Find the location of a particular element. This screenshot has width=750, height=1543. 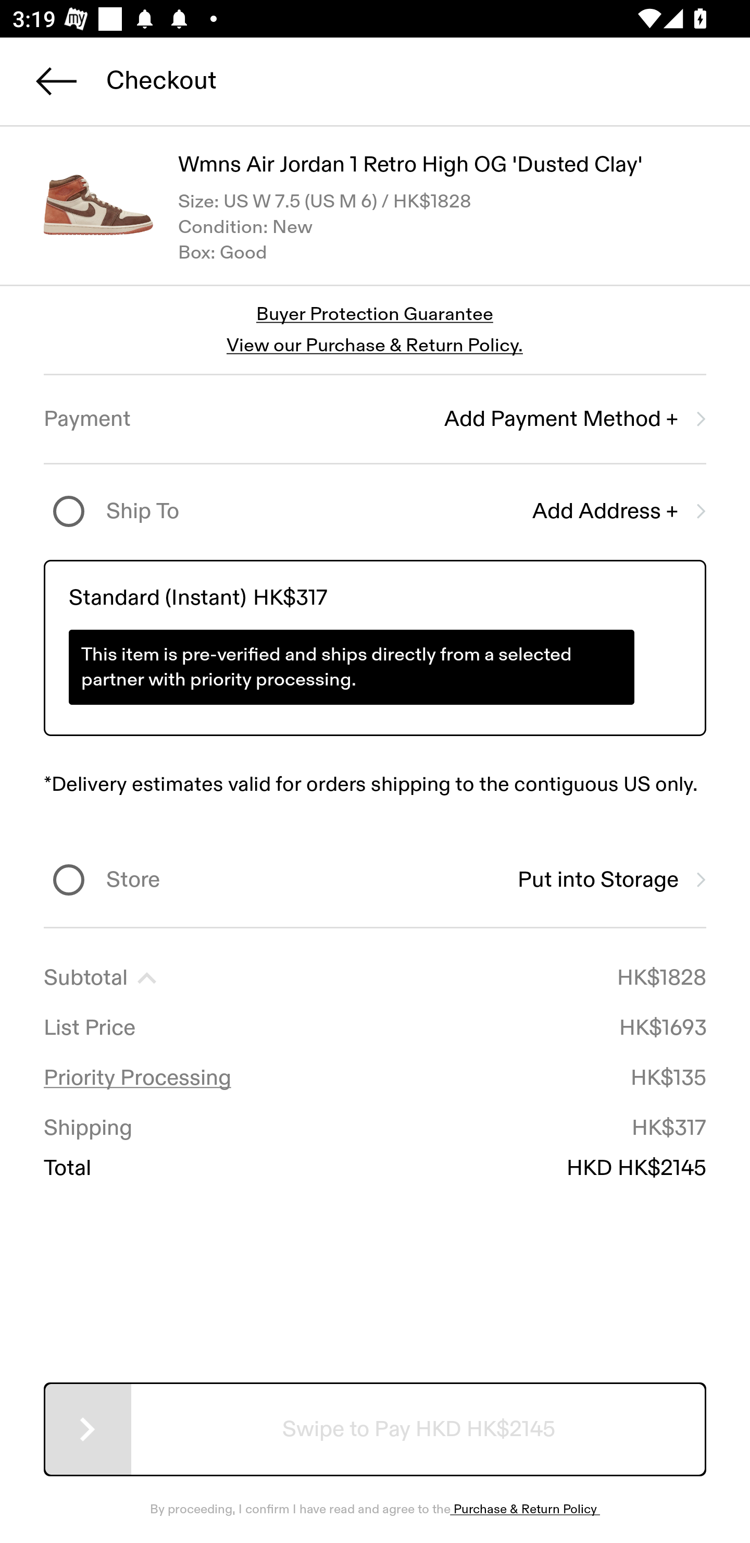

Navigate up is located at coordinates (56, 81).